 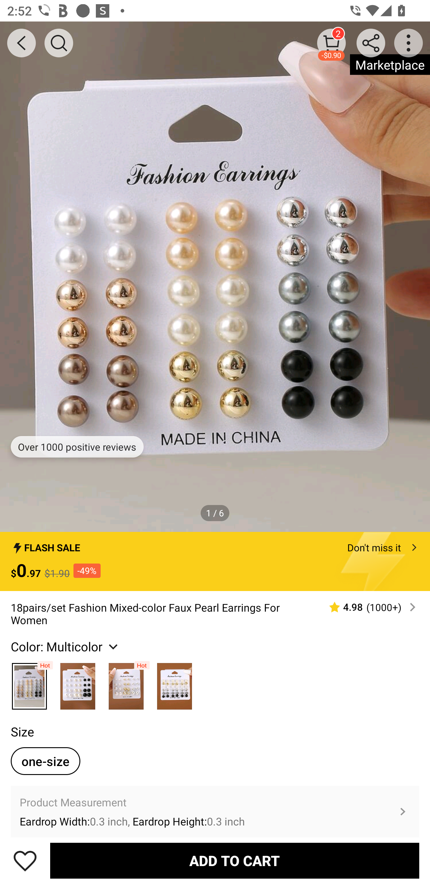 What do you see at coordinates (235, 860) in the screenshot?
I see `ADD TO CART` at bounding box center [235, 860].